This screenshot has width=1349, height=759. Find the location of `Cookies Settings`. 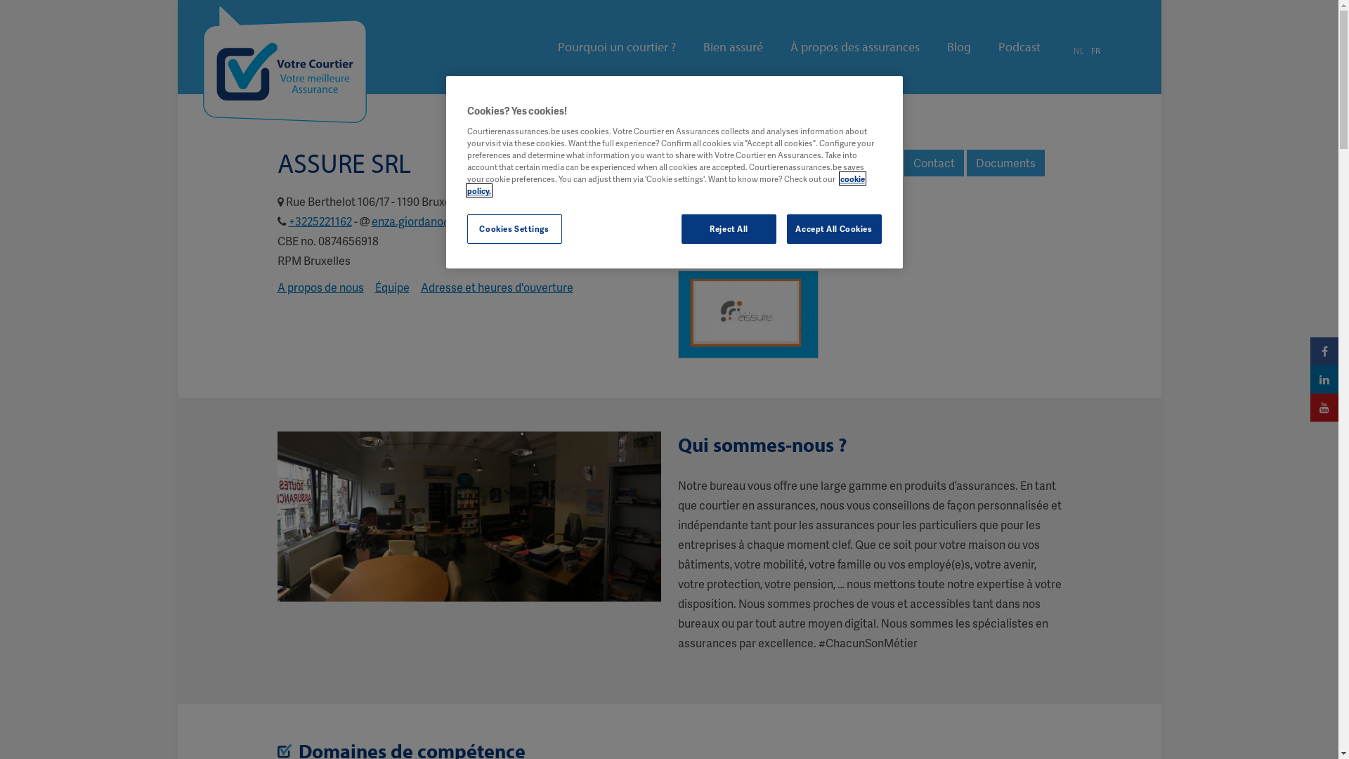

Cookies Settings is located at coordinates (514, 229).